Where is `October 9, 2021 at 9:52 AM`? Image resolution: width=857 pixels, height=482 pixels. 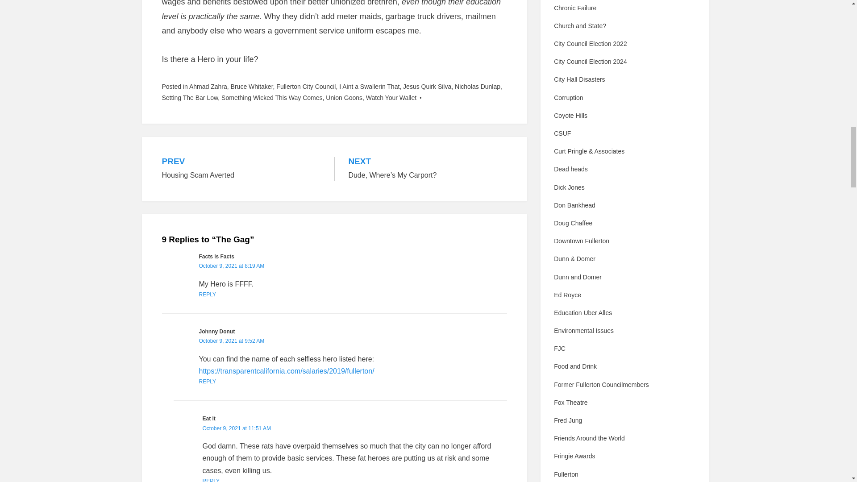
October 9, 2021 at 9:52 AM is located at coordinates (241, 169).